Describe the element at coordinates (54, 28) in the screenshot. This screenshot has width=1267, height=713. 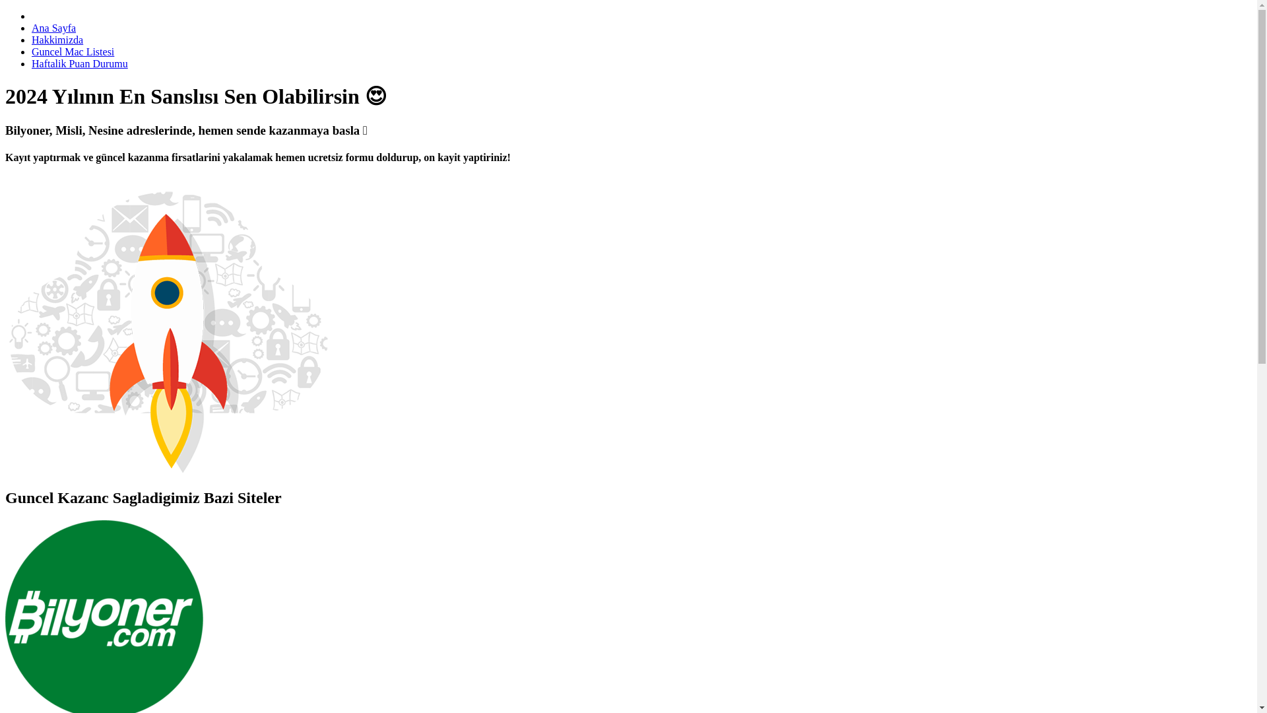
I see `Ana Sayfa` at that location.